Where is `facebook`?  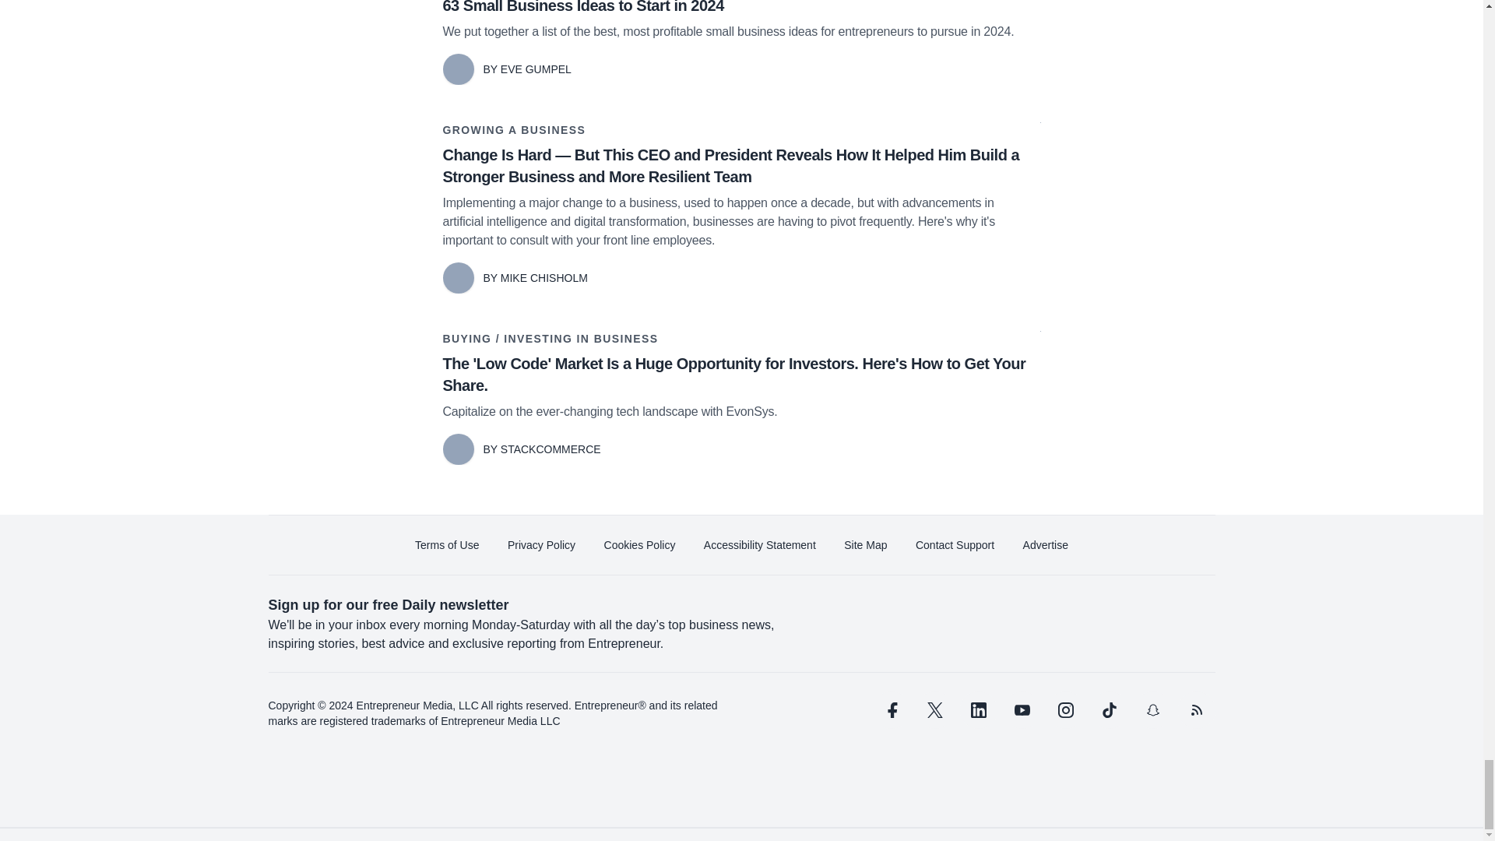
facebook is located at coordinates (890, 710).